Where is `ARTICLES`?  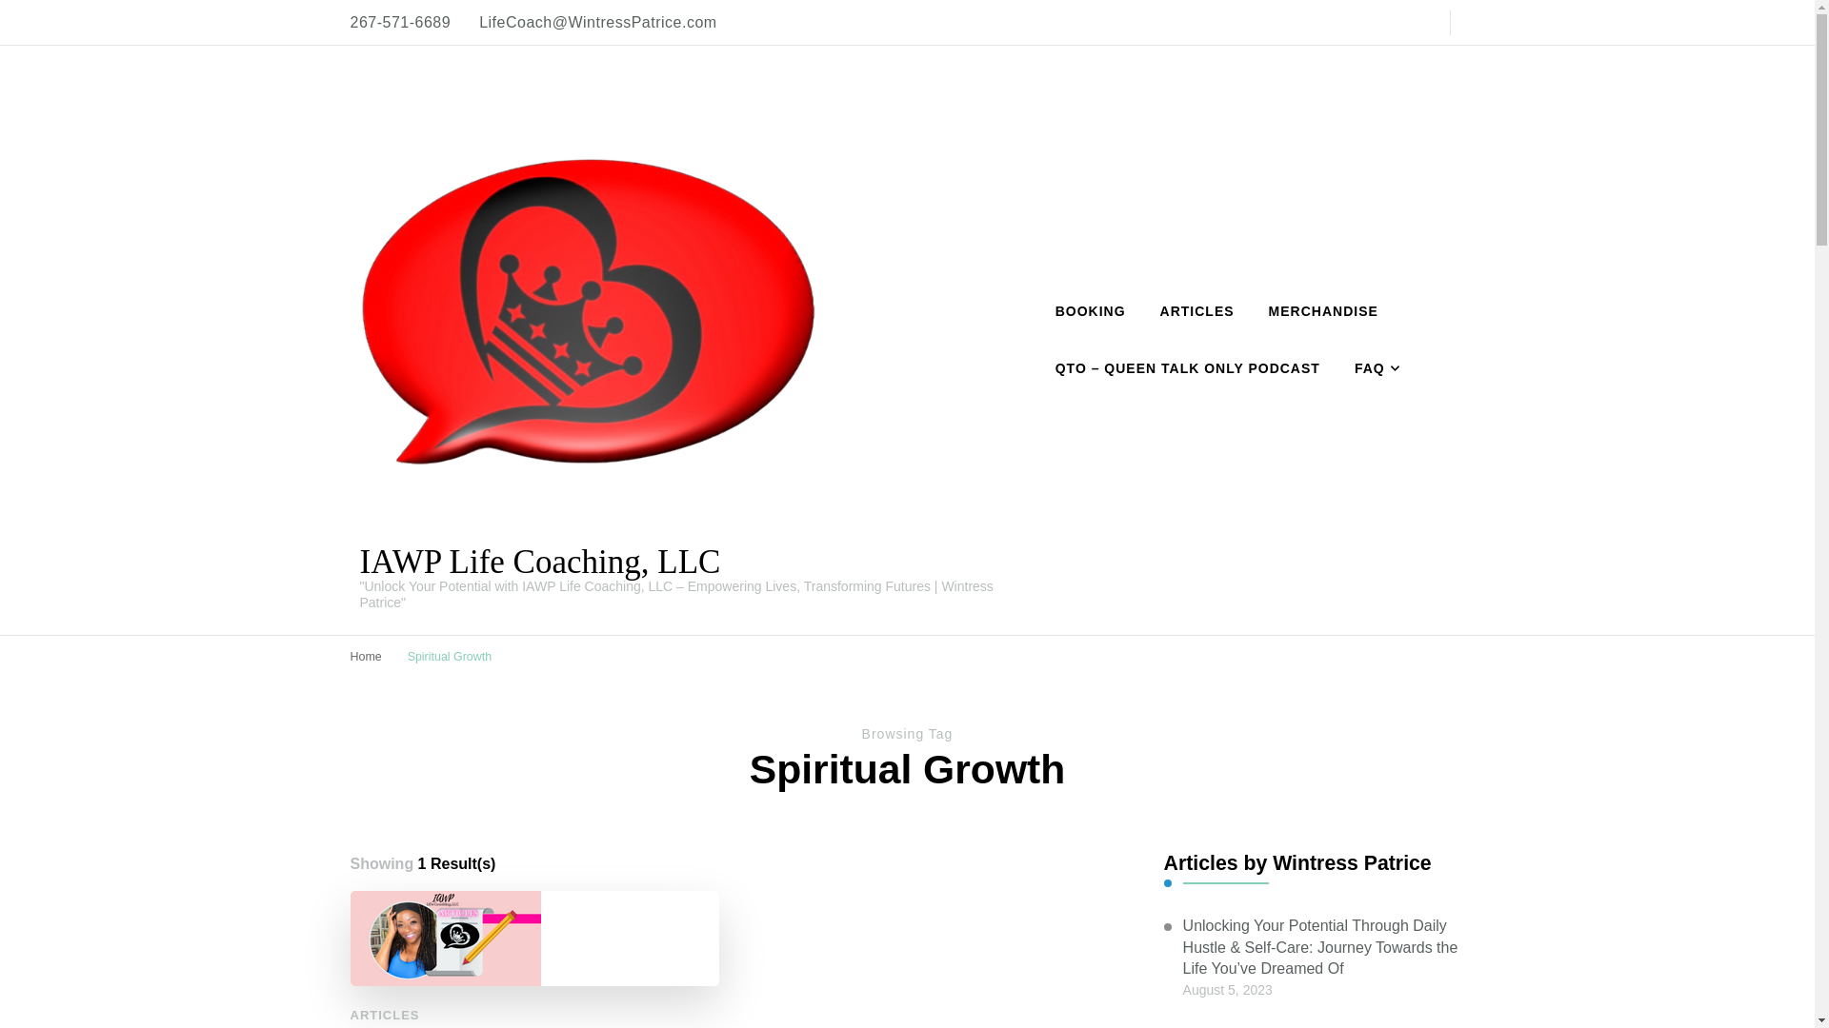
ARTICLES is located at coordinates (1196, 312).